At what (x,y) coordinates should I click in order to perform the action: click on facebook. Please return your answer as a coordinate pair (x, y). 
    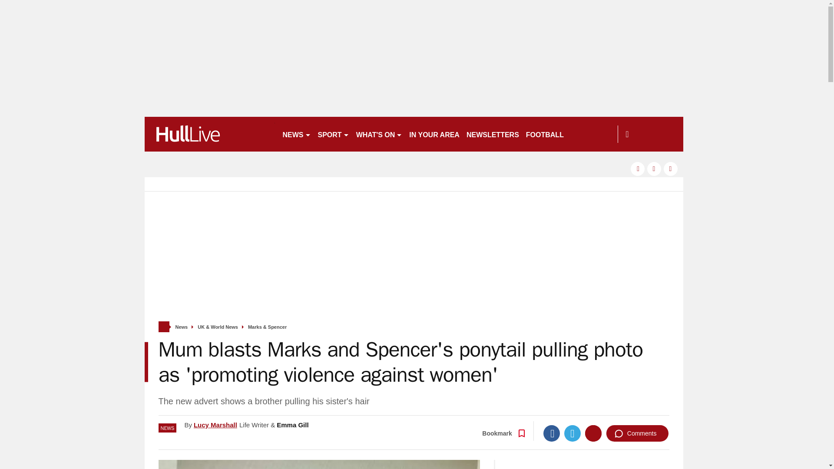
    Looking at the image, I should click on (638, 168).